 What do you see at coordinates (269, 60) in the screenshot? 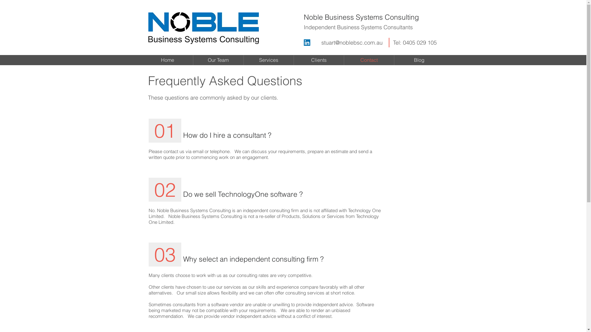
I see `Services` at bounding box center [269, 60].